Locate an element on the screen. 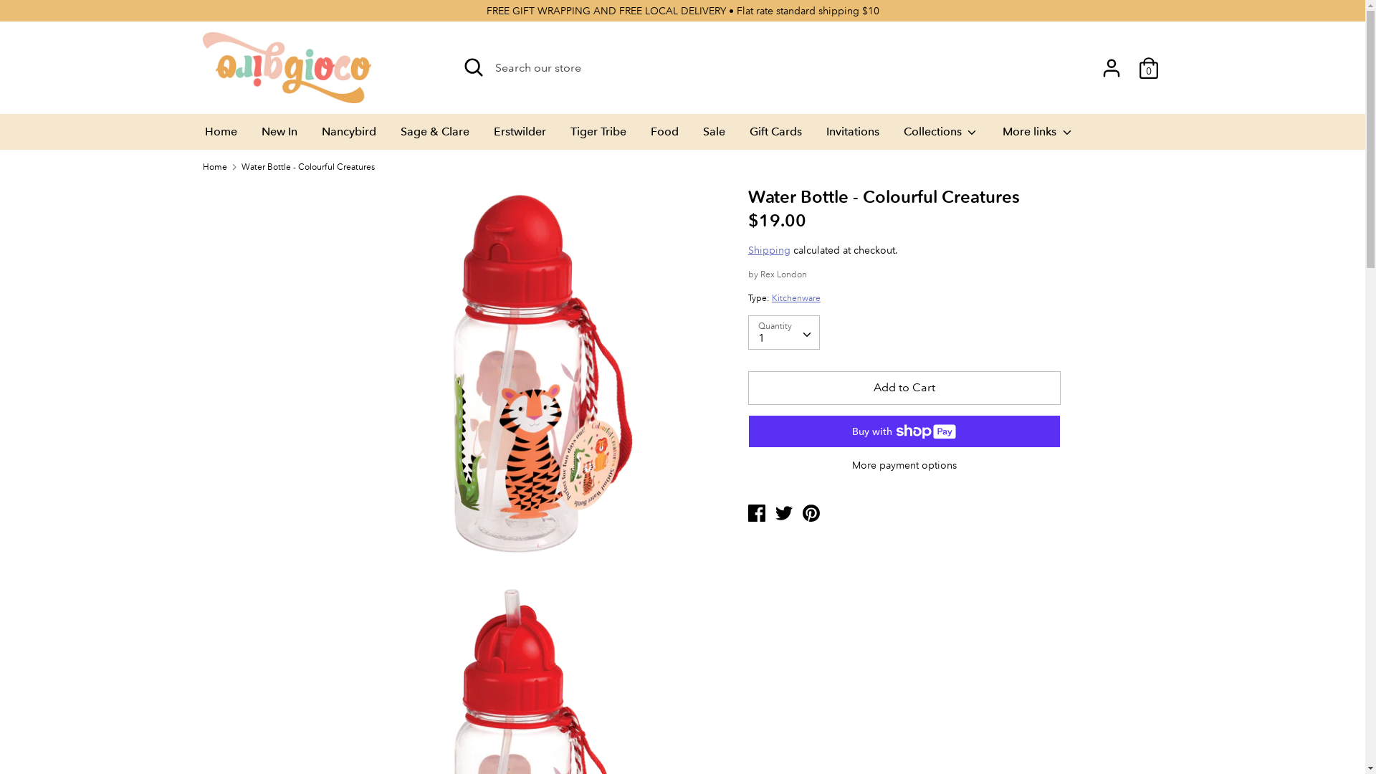 This screenshot has height=774, width=1376. Tweet on Twitter is located at coordinates (785, 512).